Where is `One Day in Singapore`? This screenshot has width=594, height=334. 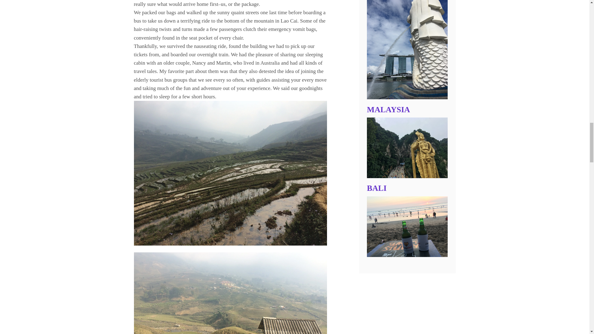 One Day in Singapore is located at coordinates (407, 97).